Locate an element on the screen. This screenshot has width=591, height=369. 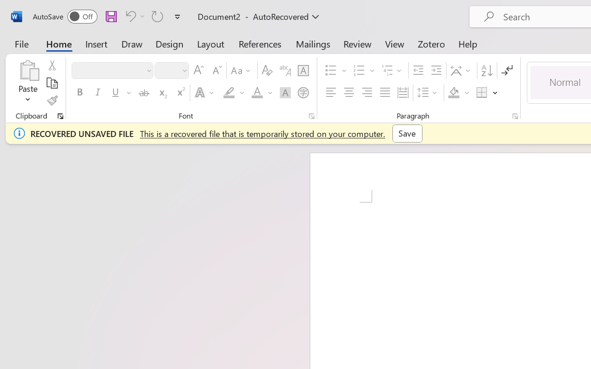
Font... is located at coordinates (312, 116).